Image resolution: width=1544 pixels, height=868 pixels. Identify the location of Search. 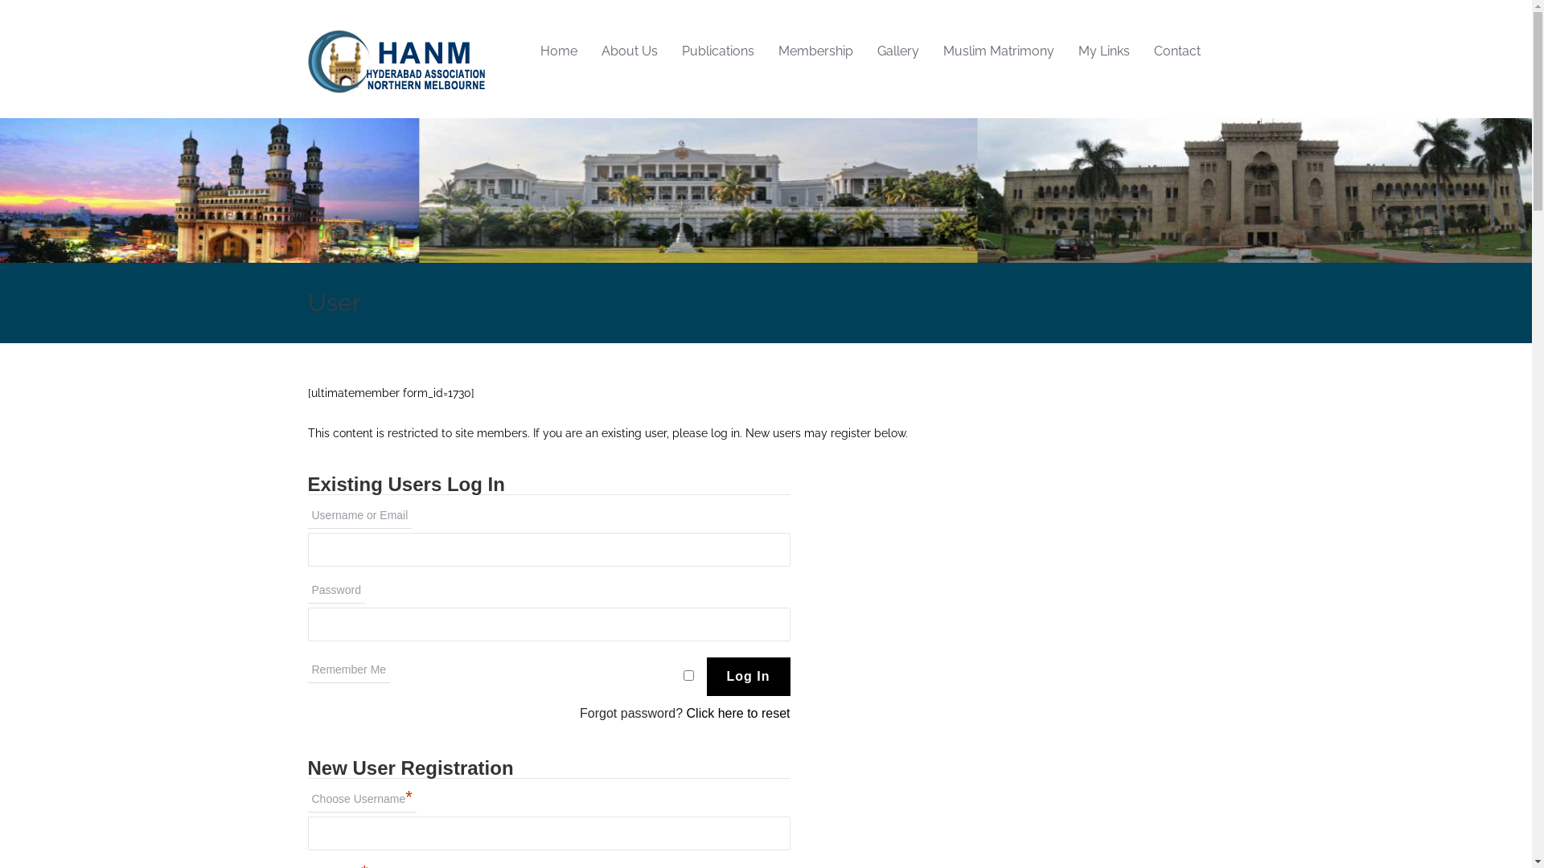
(5, 5).